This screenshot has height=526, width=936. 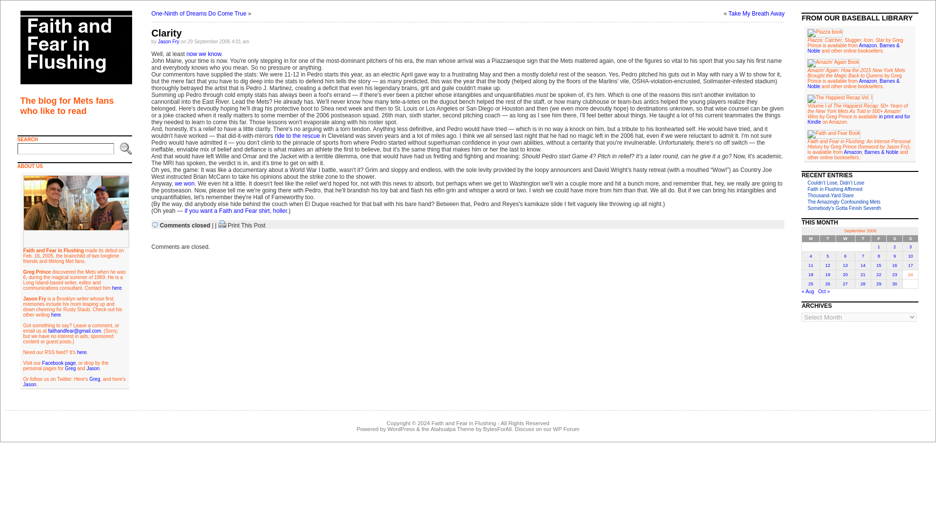 I want to click on Jason, so click(x=94, y=368).